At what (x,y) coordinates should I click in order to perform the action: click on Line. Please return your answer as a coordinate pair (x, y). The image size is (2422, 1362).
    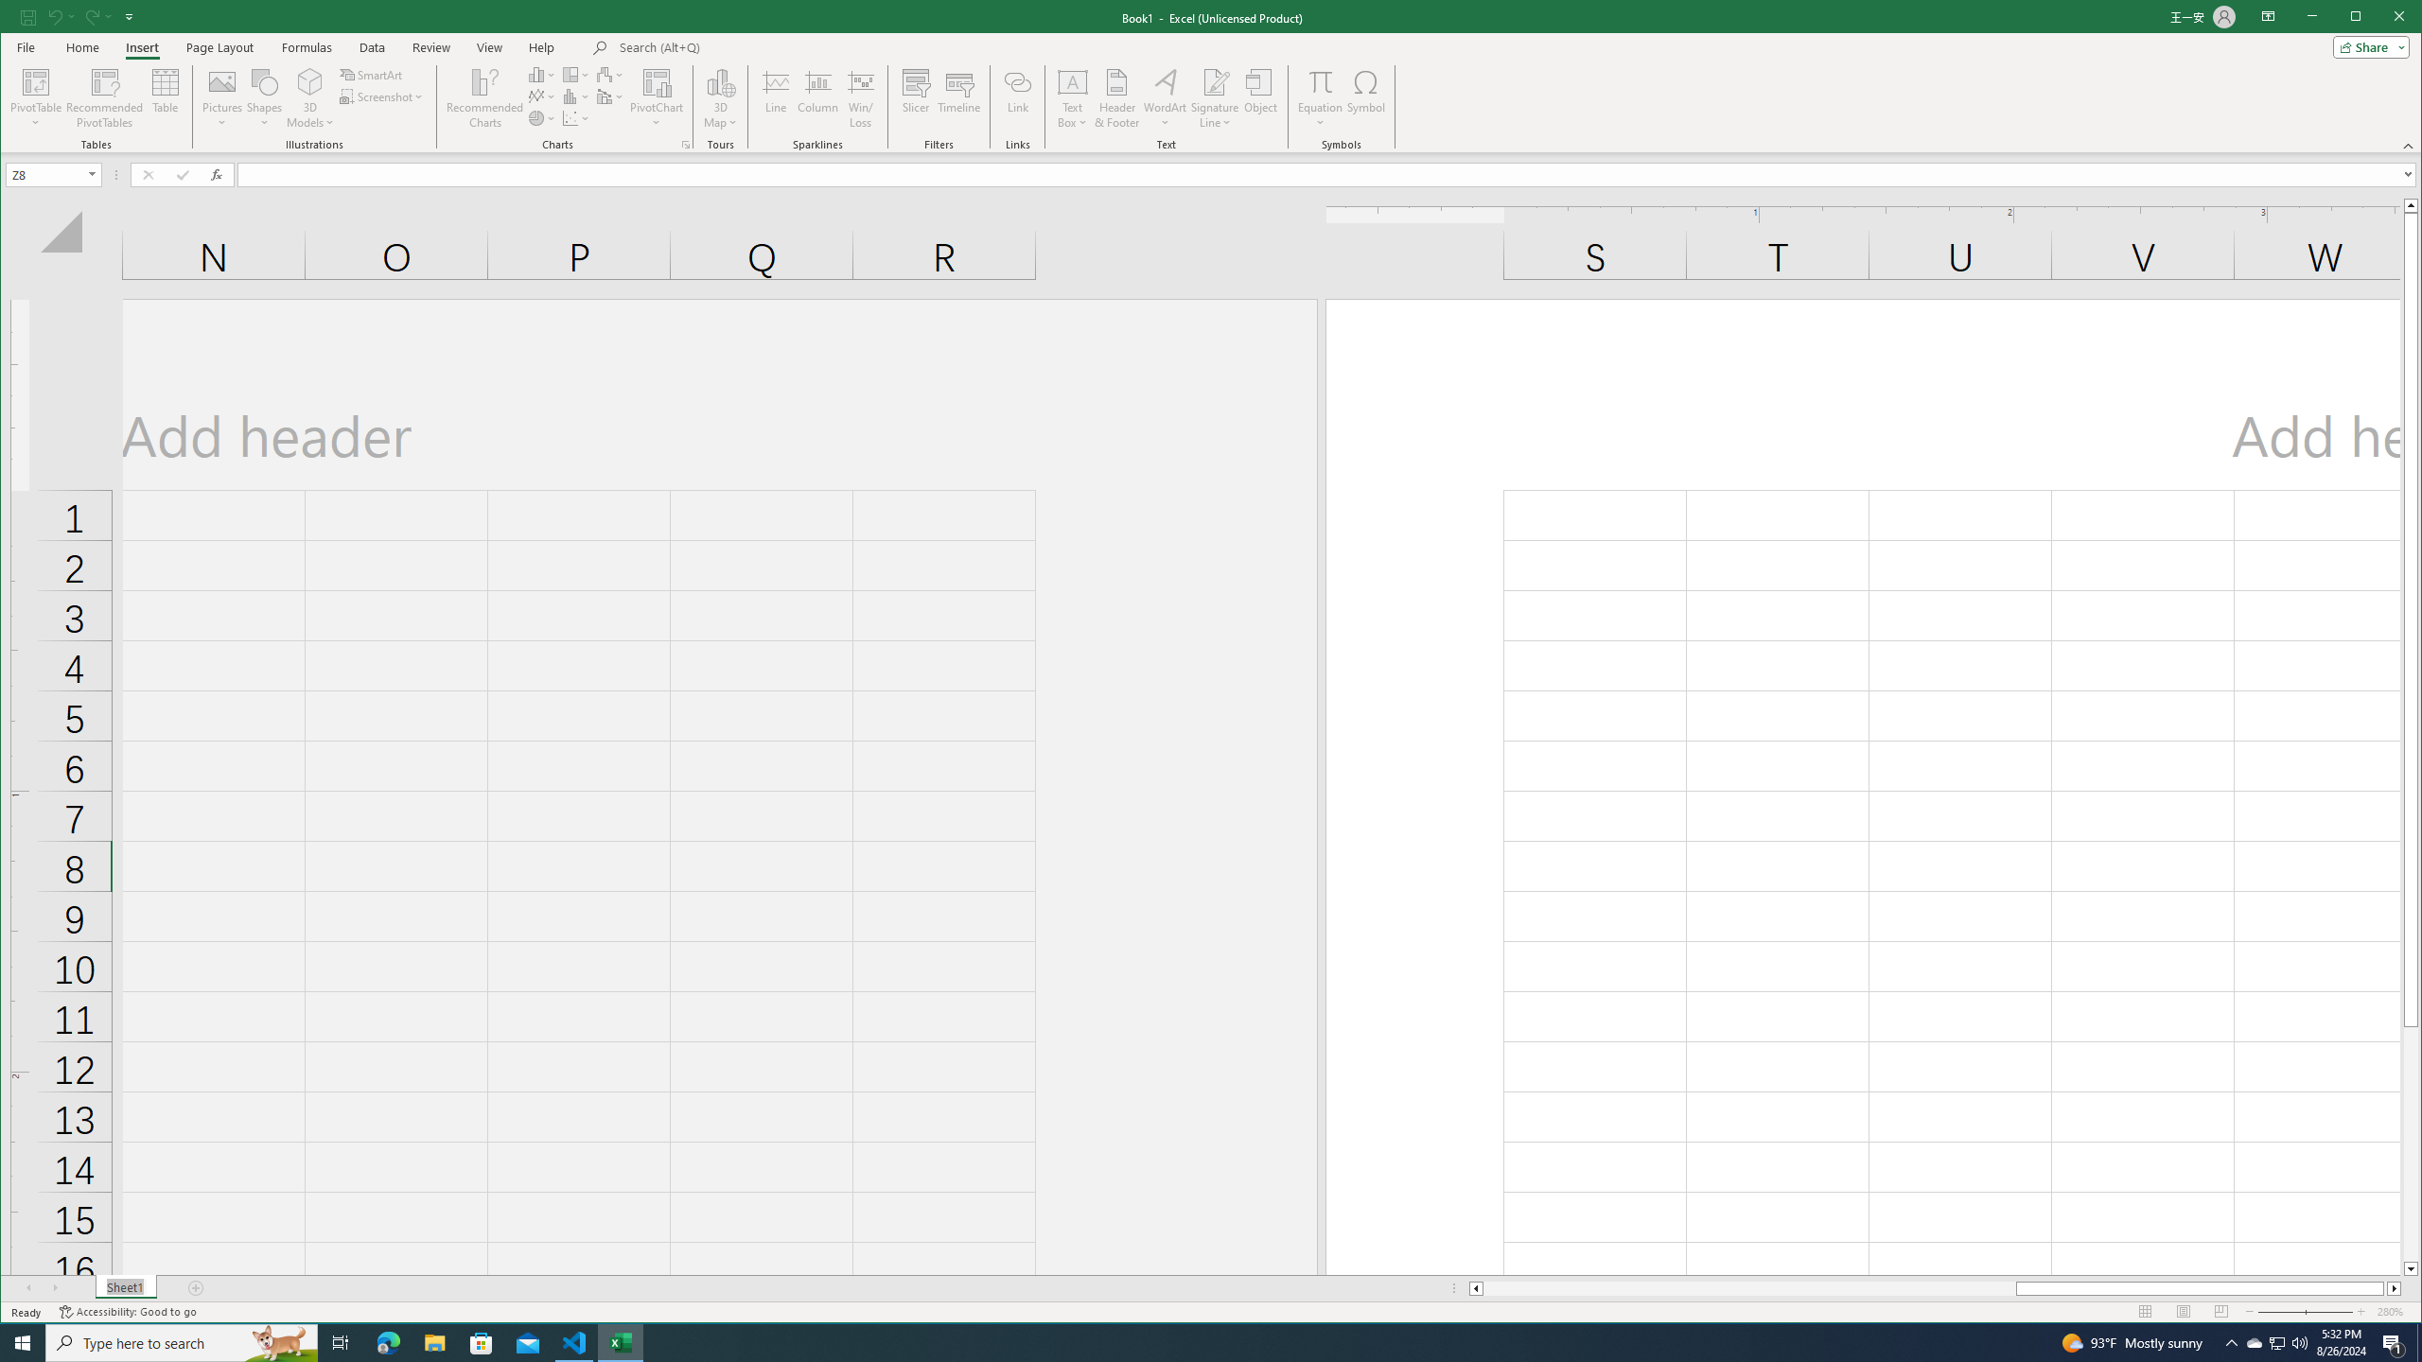
    Looking at the image, I should click on (776, 98).